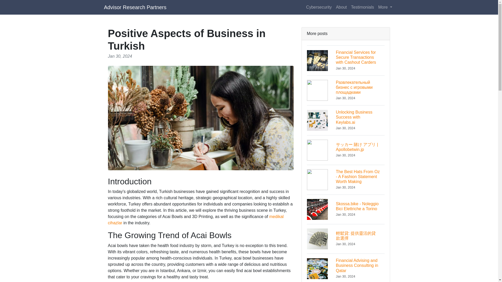 Image resolution: width=502 pixels, height=282 pixels. What do you see at coordinates (341, 7) in the screenshot?
I see `About` at bounding box center [341, 7].